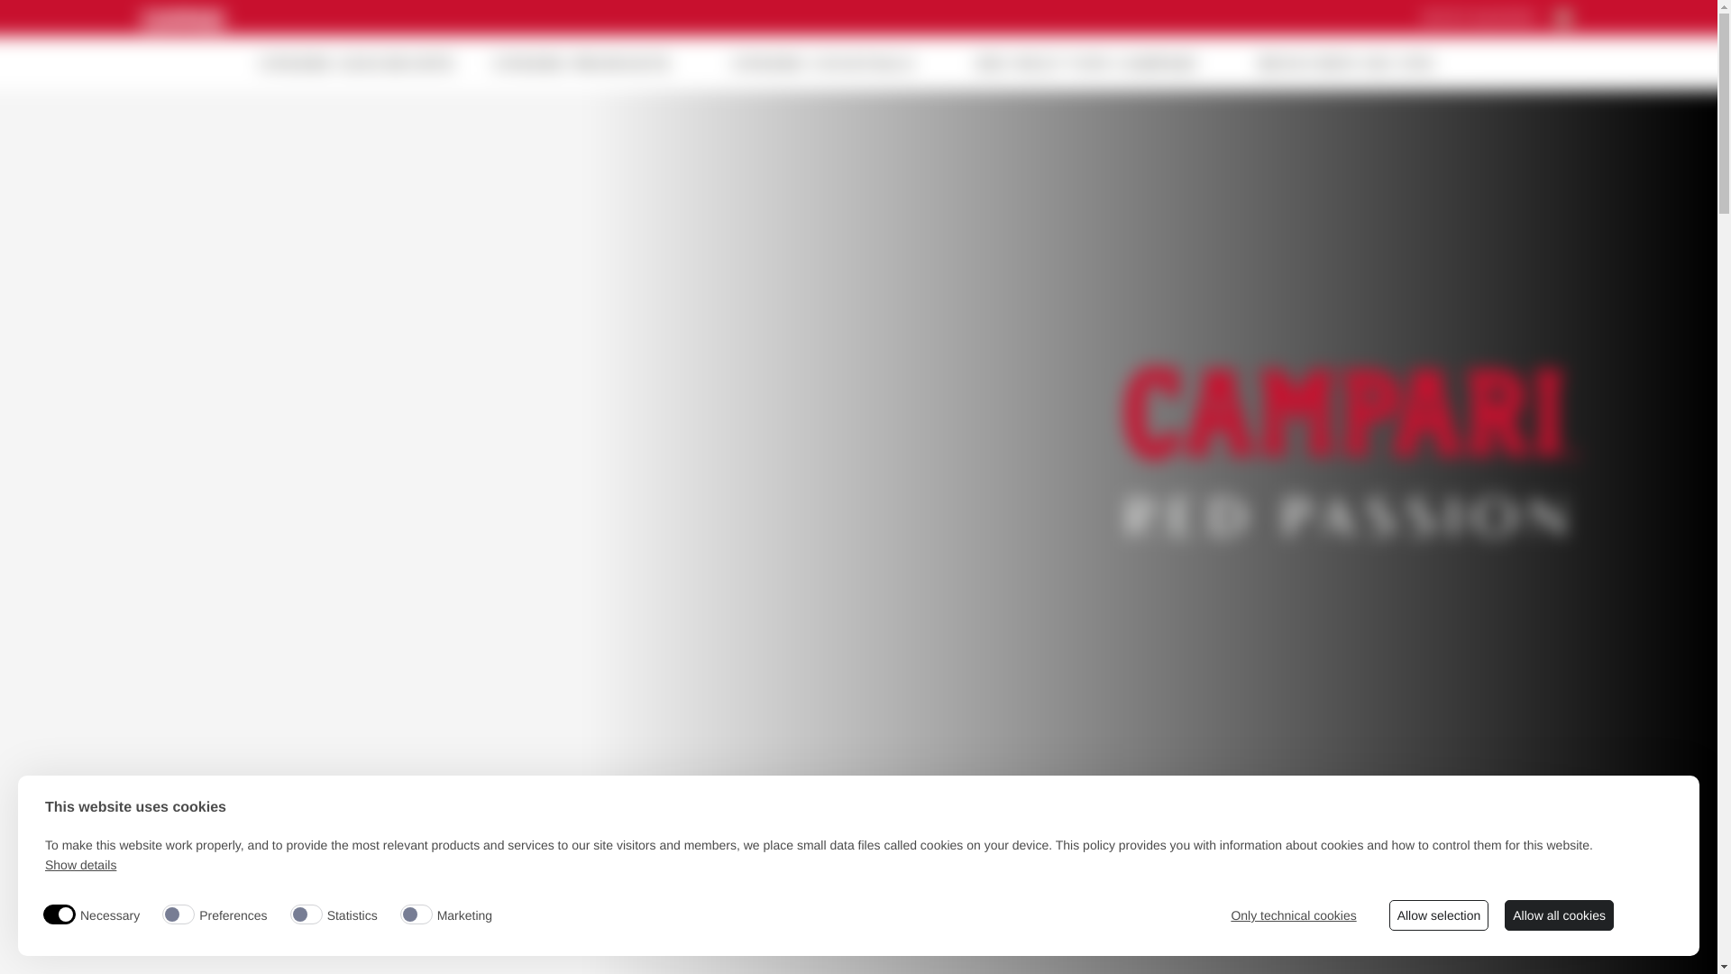 Image resolution: width=1731 pixels, height=974 pixels. What do you see at coordinates (440, 66) in the screenshot?
I see `CAMPARI` at bounding box center [440, 66].